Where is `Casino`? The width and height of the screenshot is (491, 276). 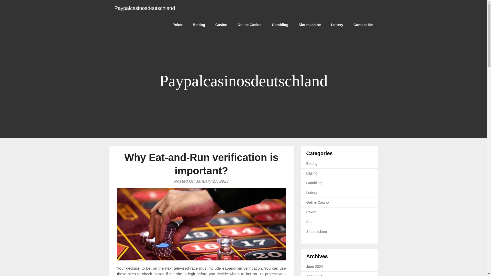
Casino is located at coordinates (221, 25).